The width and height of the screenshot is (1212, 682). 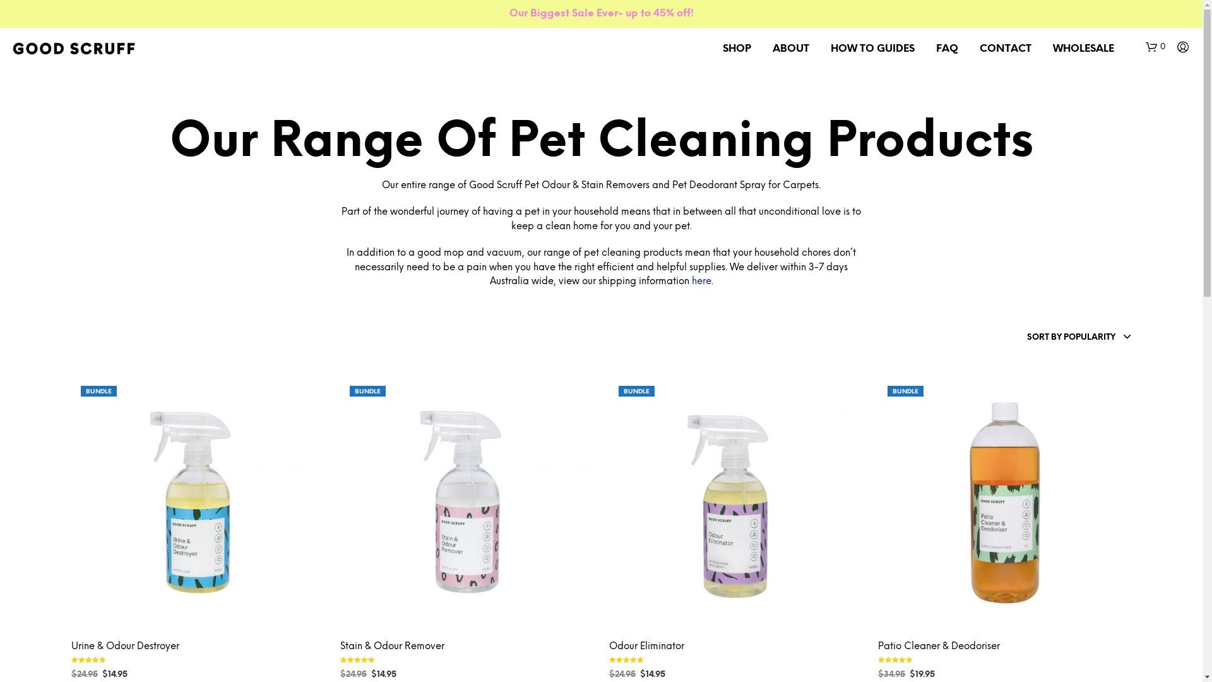 I want to click on Patio Cleaner & Deodoriser, so click(x=939, y=647).